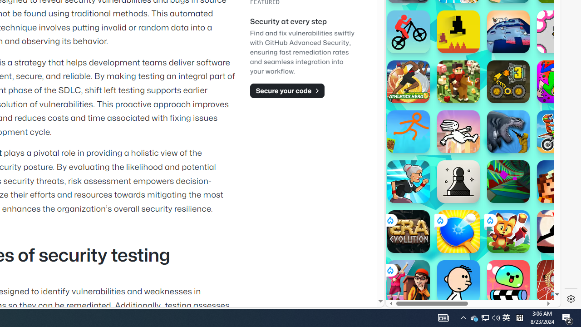  What do you see at coordinates (496, 111) in the screenshot?
I see `Combat Reloaded Combat Reloaded poki.com` at bounding box center [496, 111].